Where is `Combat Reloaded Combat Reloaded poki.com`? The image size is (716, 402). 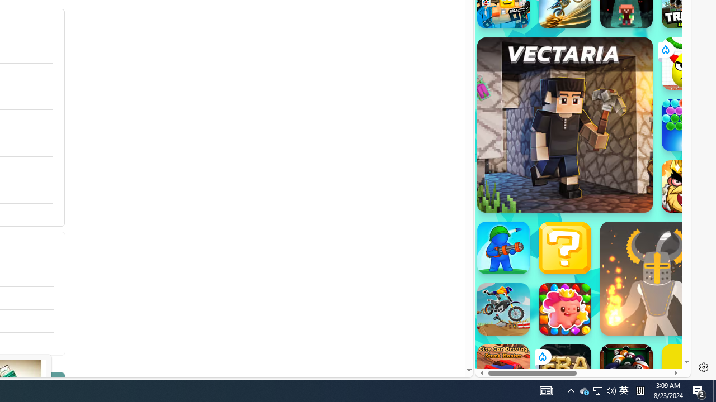 Combat Reloaded Combat Reloaded poki.com is located at coordinates (611, 137).